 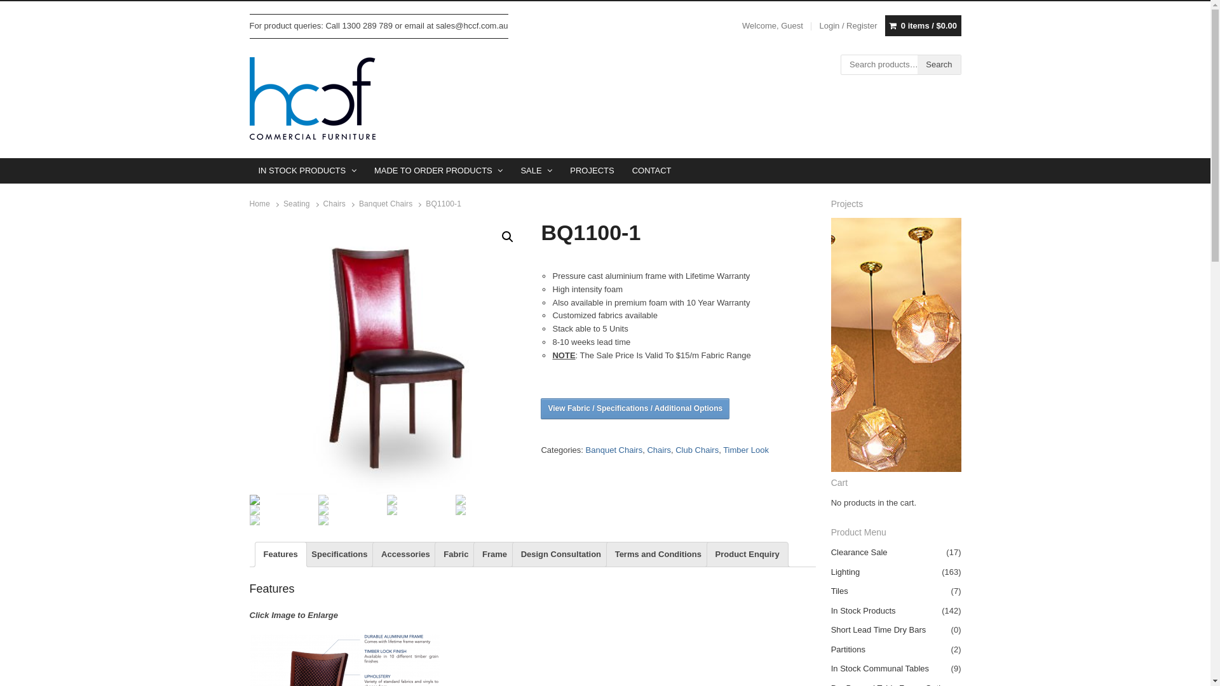 What do you see at coordinates (923, 25) in the screenshot?
I see `0 items / $0.00` at bounding box center [923, 25].